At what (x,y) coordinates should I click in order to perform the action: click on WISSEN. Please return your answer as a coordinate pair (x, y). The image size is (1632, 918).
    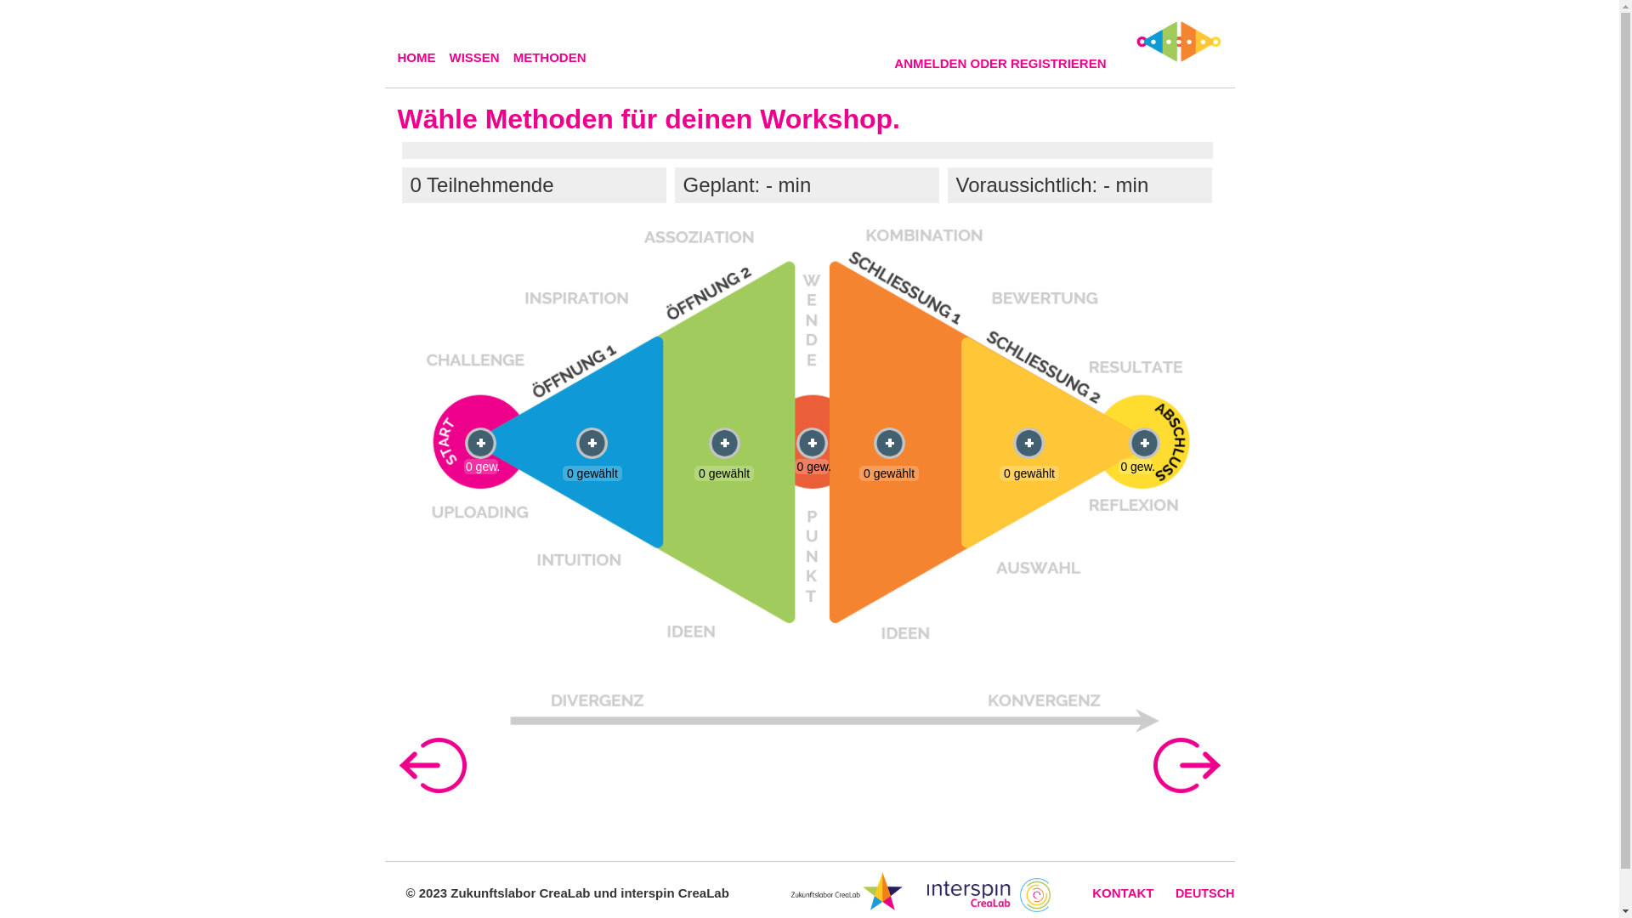
    Looking at the image, I should click on (481, 58).